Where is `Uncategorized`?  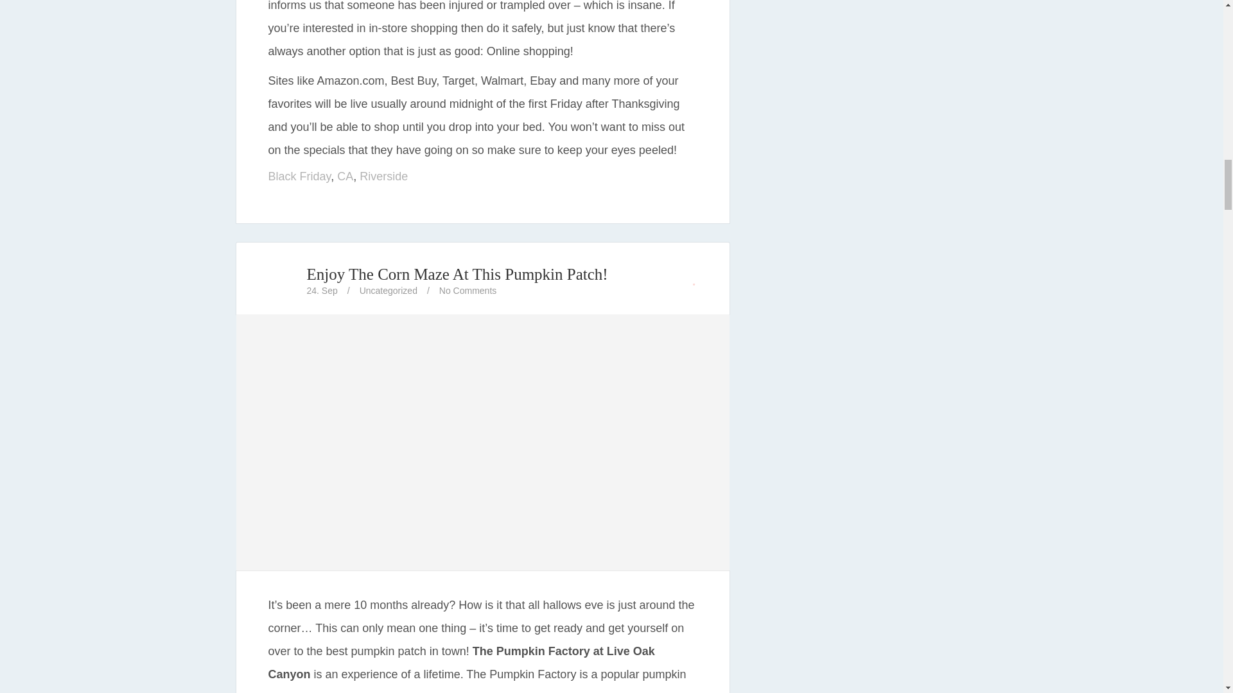 Uncategorized is located at coordinates (389, 290).